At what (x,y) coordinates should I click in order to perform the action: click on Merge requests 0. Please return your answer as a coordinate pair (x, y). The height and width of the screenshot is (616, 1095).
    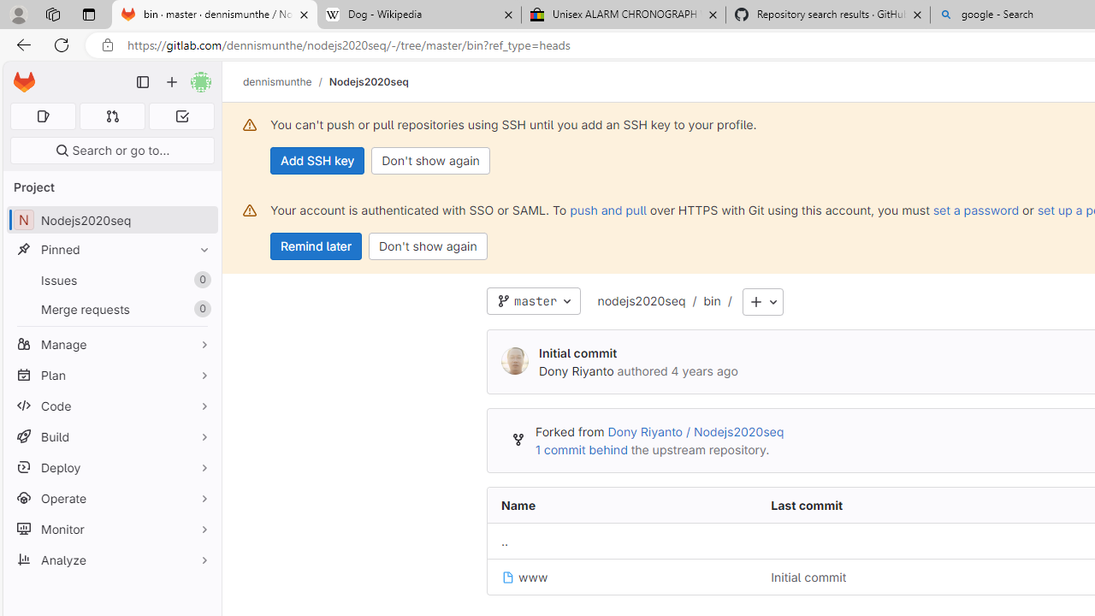
    Looking at the image, I should click on (113, 116).